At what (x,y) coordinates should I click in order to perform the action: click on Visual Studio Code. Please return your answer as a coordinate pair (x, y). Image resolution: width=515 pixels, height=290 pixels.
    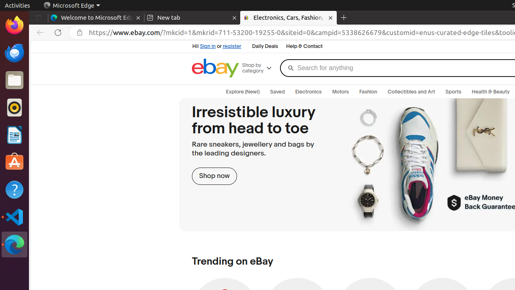
    Looking at the image, I should click on (14, 217).